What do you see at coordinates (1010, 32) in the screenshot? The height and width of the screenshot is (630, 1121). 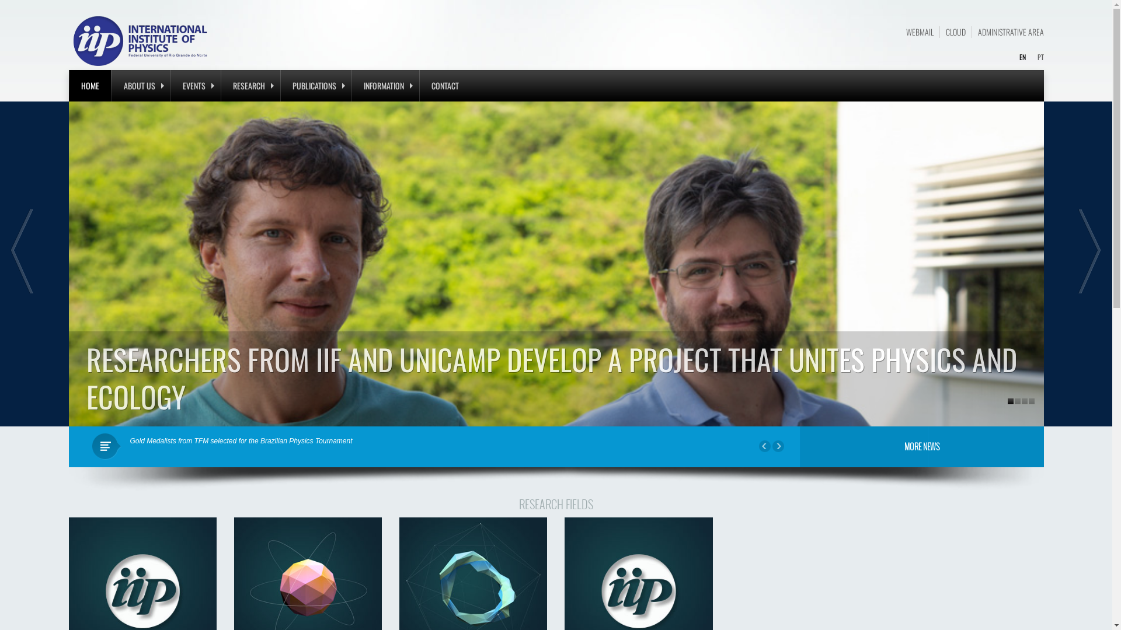 I see `ADMINISTRATIVE AREA` at bounding box center [1010, 32].